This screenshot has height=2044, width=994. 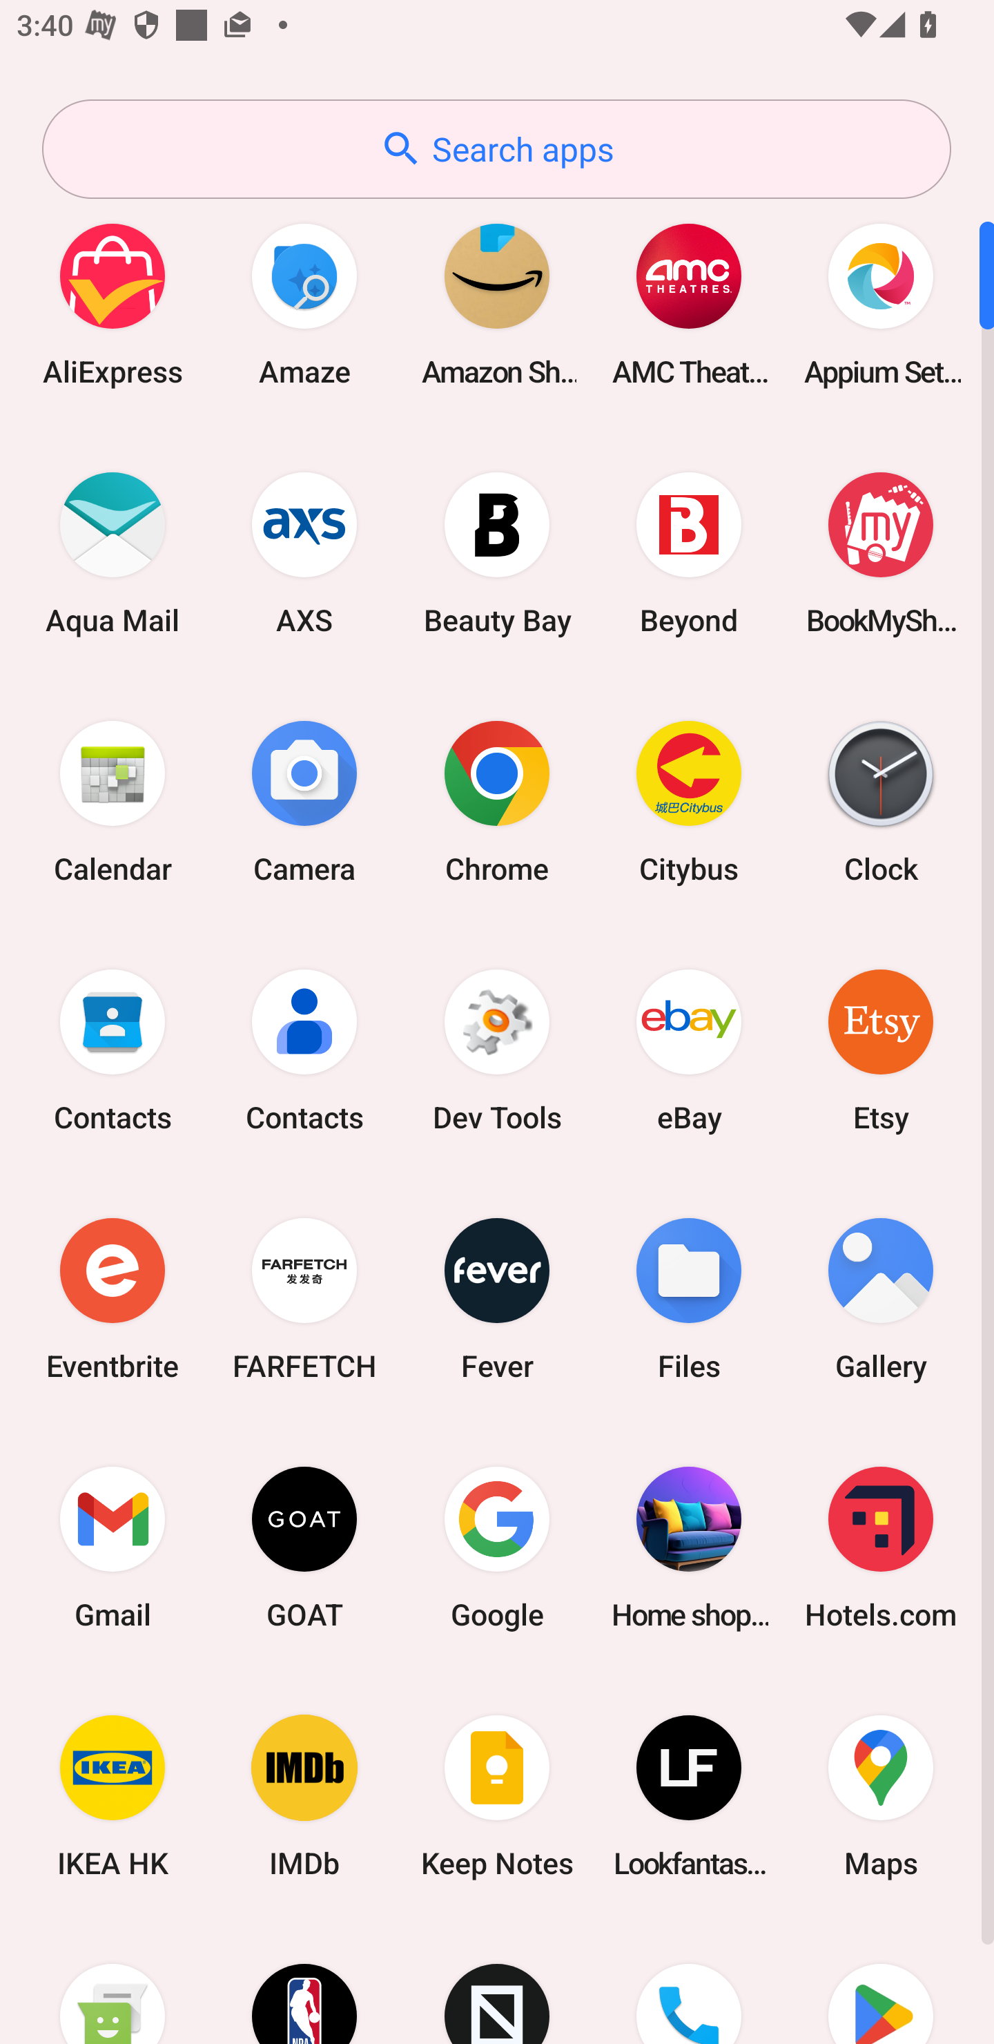 I want to click on Aqua Mail, so click(x=113, y=552).